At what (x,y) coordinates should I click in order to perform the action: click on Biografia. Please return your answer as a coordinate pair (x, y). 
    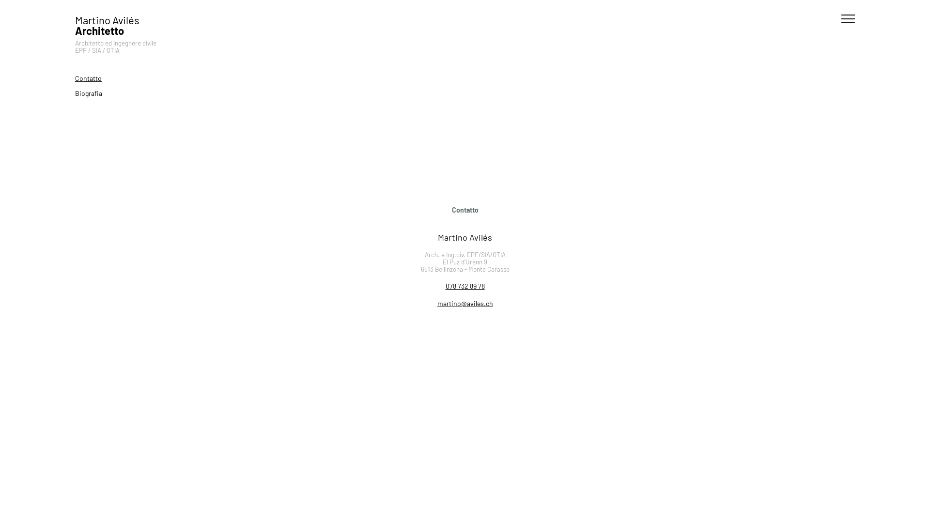
    Looking at the image, I should click on (151, 93).